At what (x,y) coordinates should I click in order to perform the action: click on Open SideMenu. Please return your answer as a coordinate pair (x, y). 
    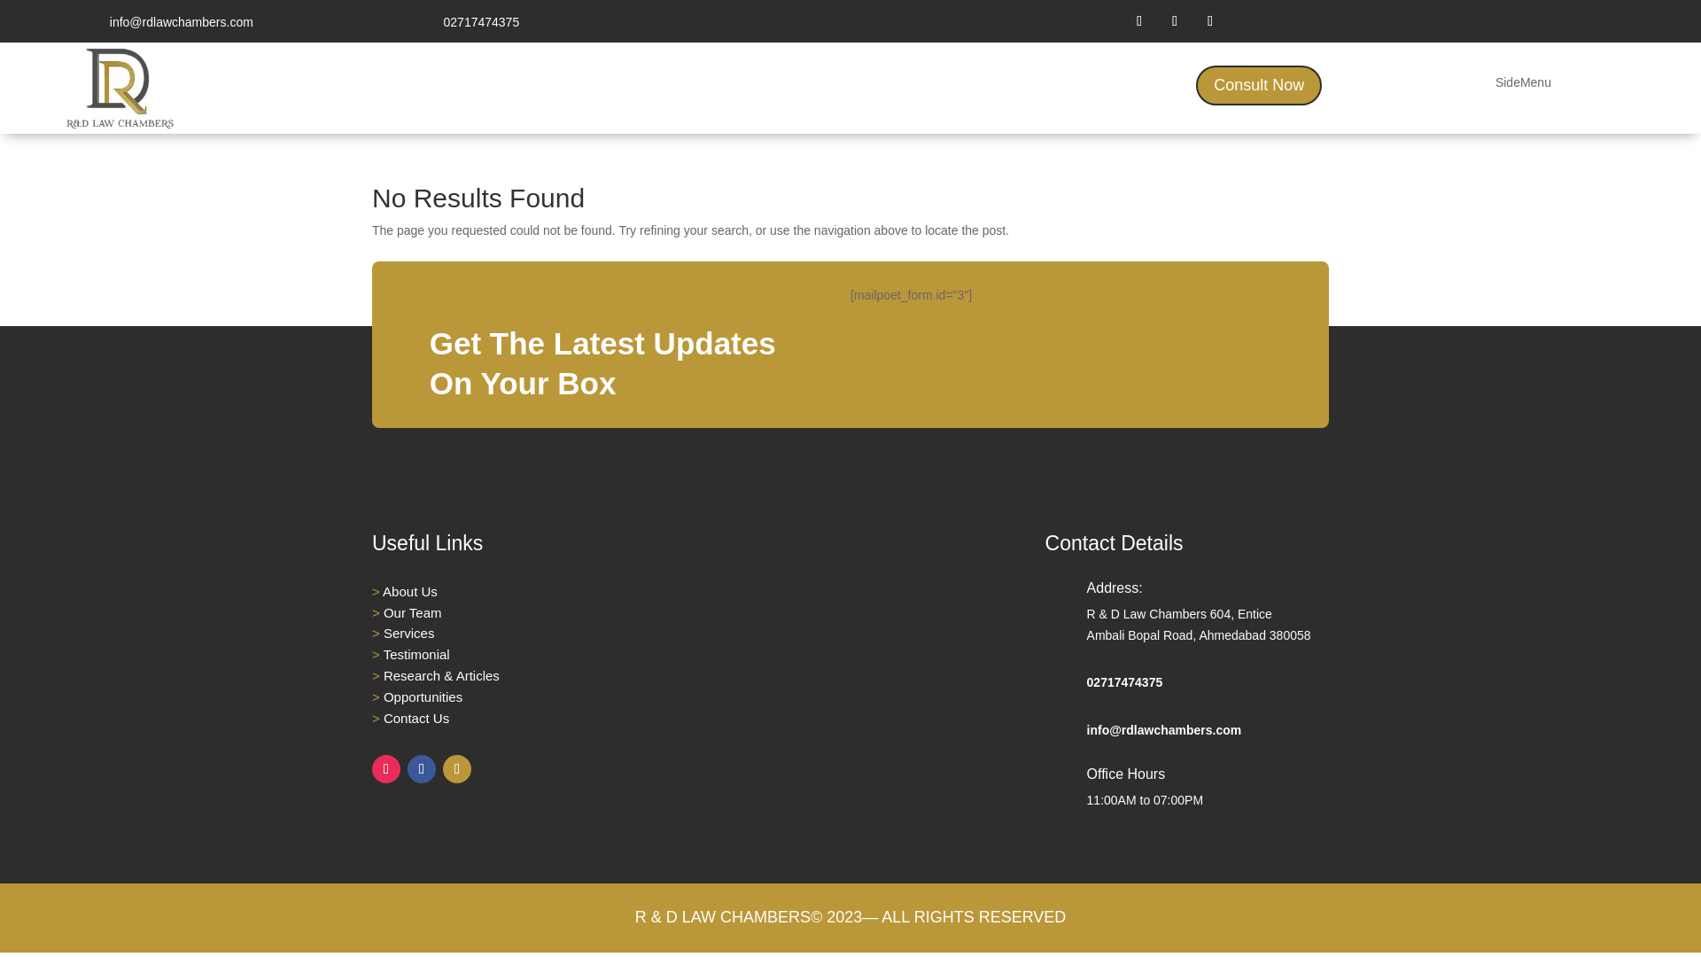
    Looking at the image, I should click on (1523, 86).